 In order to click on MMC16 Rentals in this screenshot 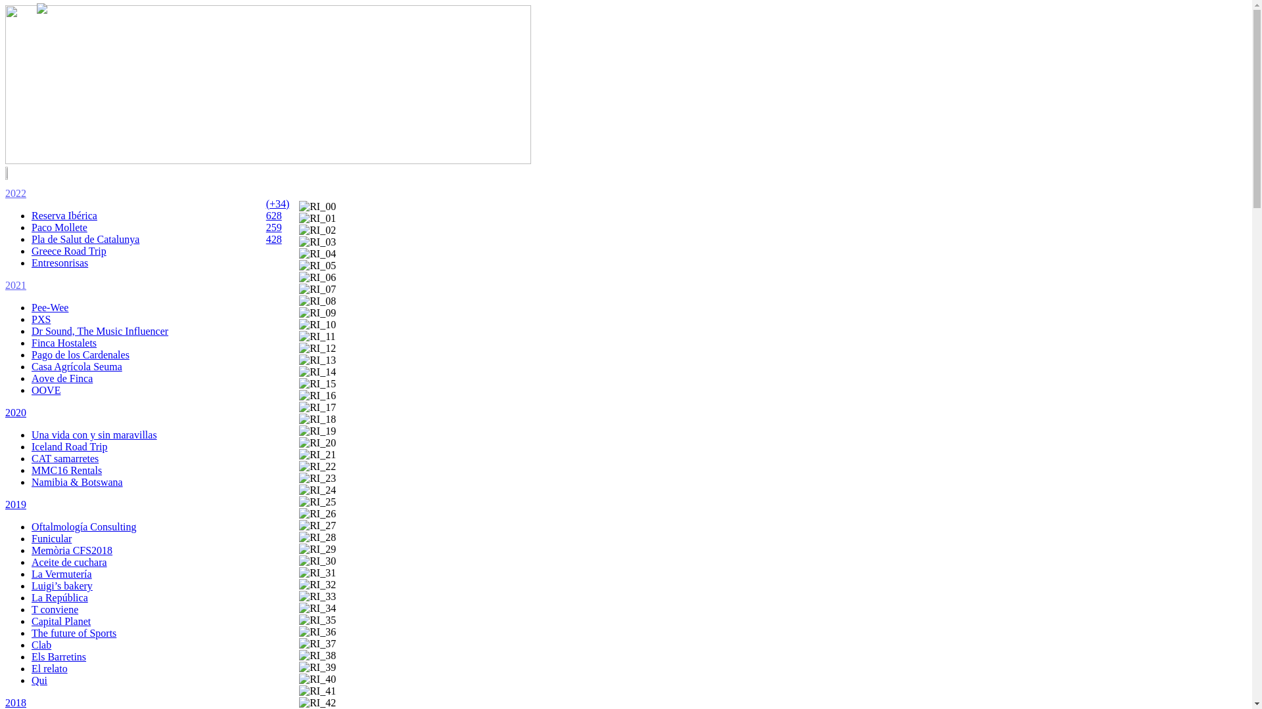, I will do `click(67, 470)`.